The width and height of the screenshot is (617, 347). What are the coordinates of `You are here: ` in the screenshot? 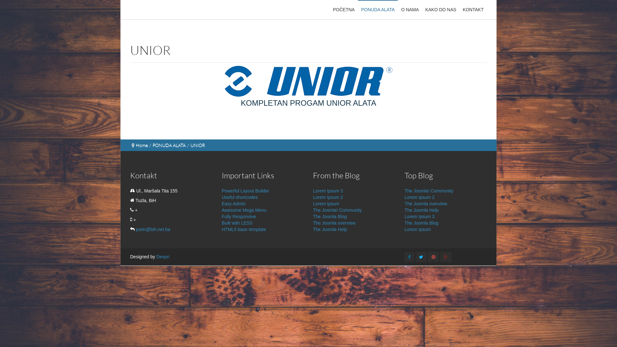 It's located at (133, 145).